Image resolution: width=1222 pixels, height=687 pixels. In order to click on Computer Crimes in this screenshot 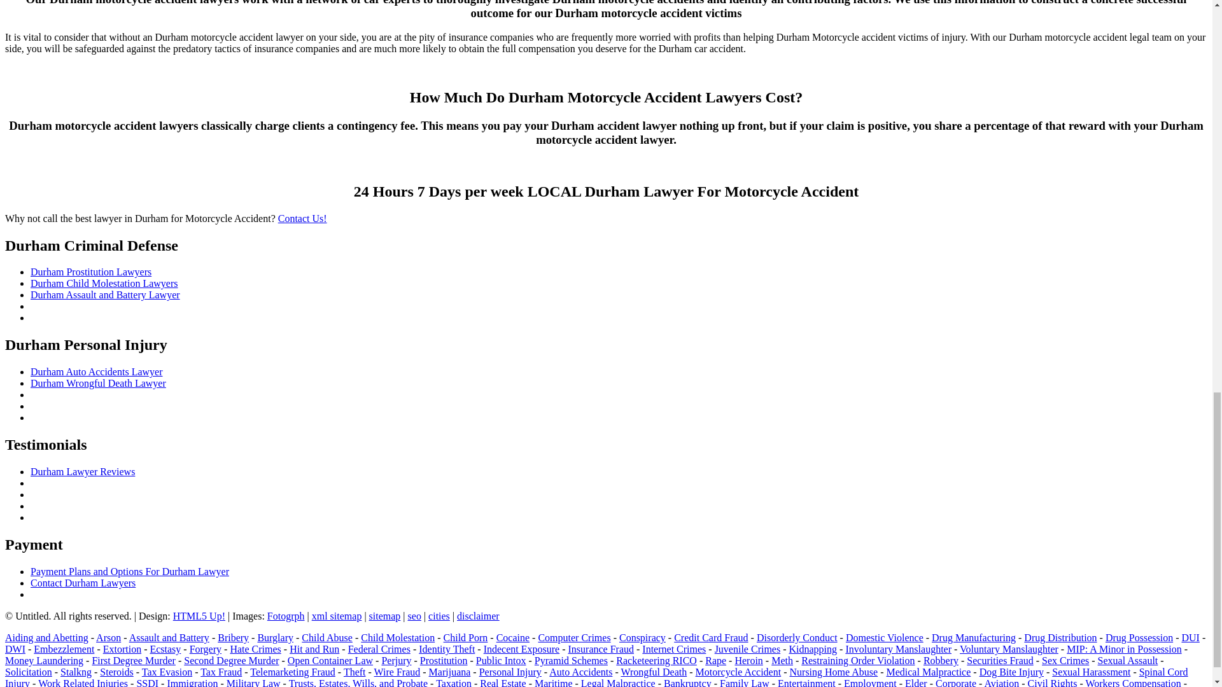, I will do `click(573, 637)`.